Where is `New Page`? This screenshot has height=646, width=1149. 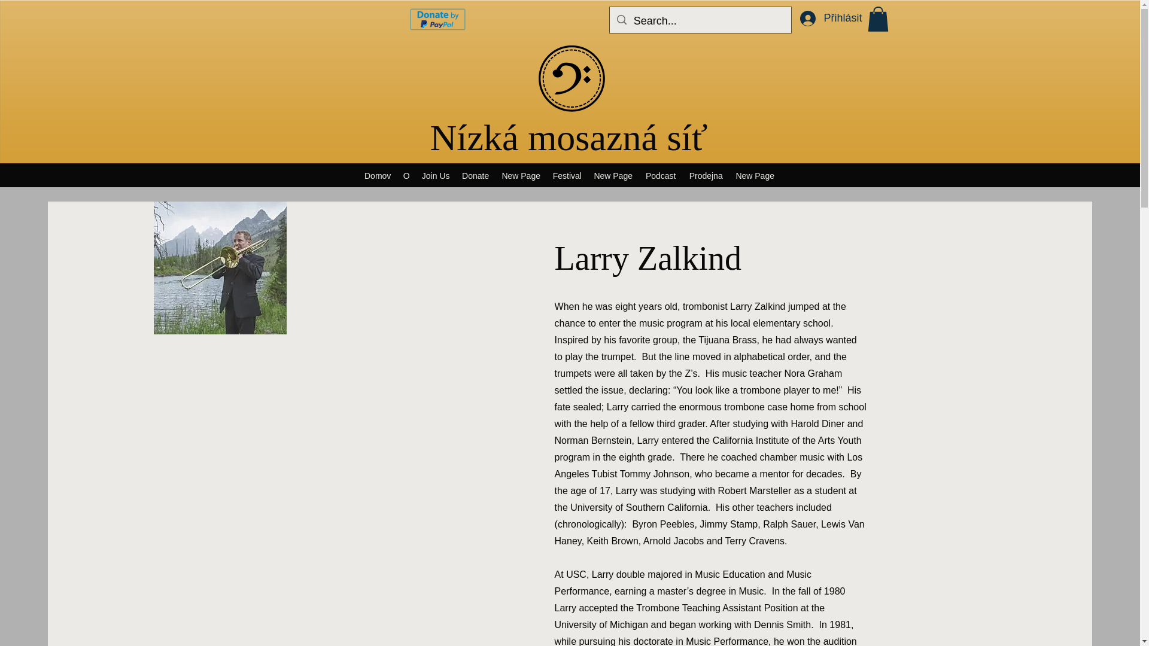 New Page is located at coordinates (521, 175).